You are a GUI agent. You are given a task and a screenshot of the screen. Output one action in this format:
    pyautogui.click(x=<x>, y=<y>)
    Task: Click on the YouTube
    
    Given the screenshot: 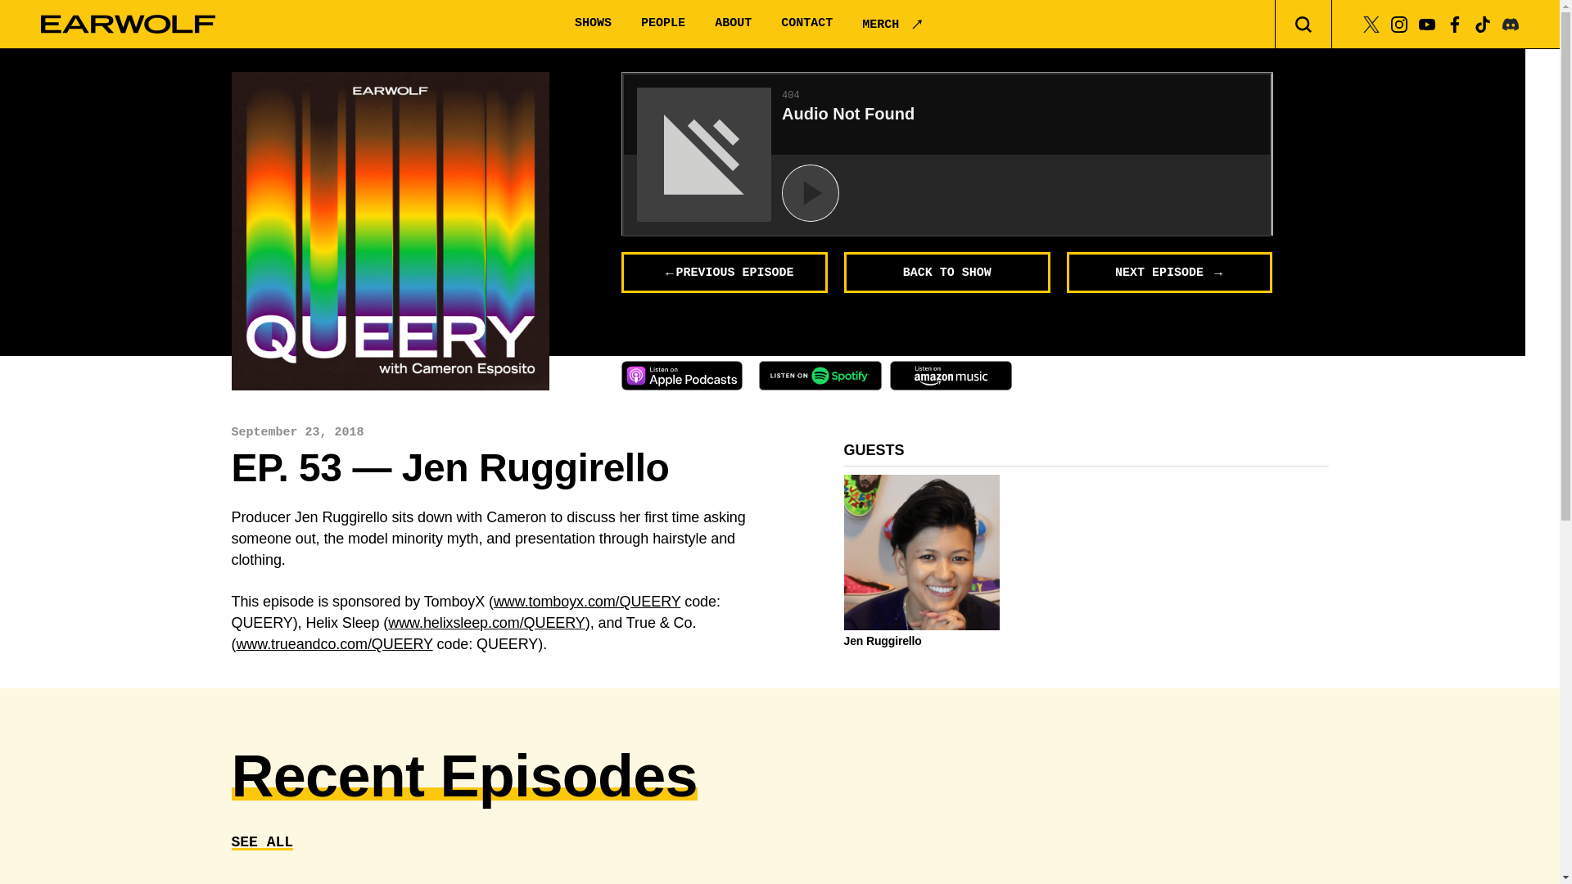 What is the action you would take?
    pyautogui.click(x=1426, y=23)
    